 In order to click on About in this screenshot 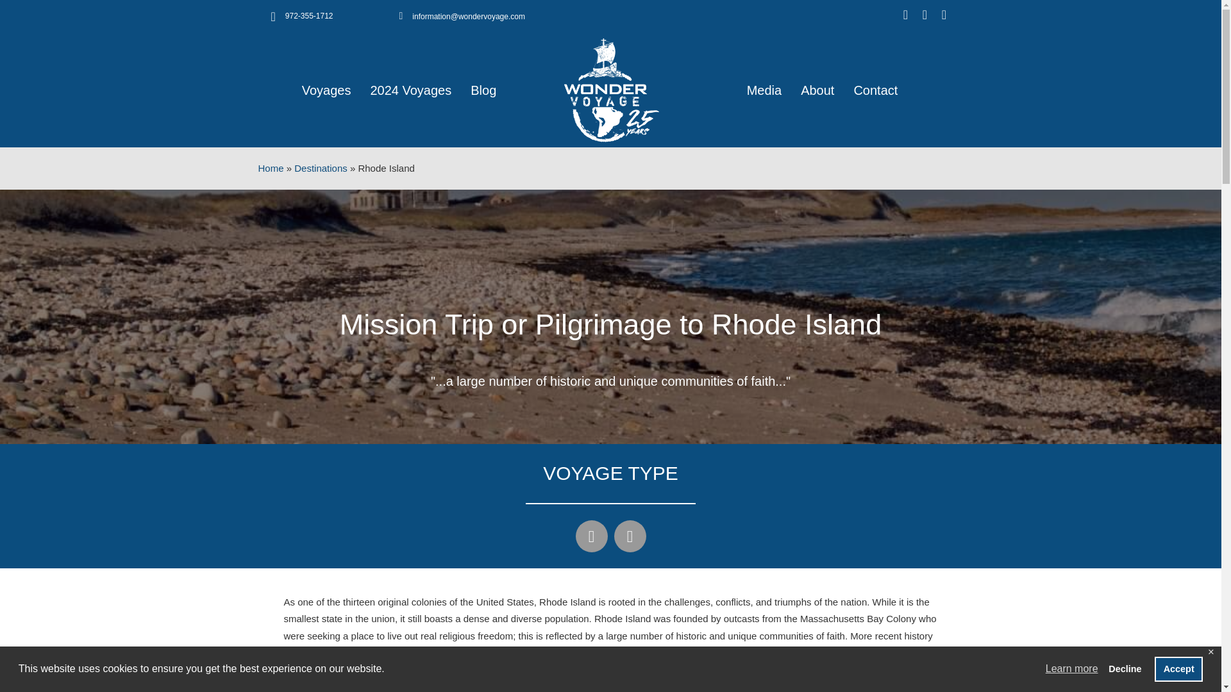, I will do `click(817, 90)`.